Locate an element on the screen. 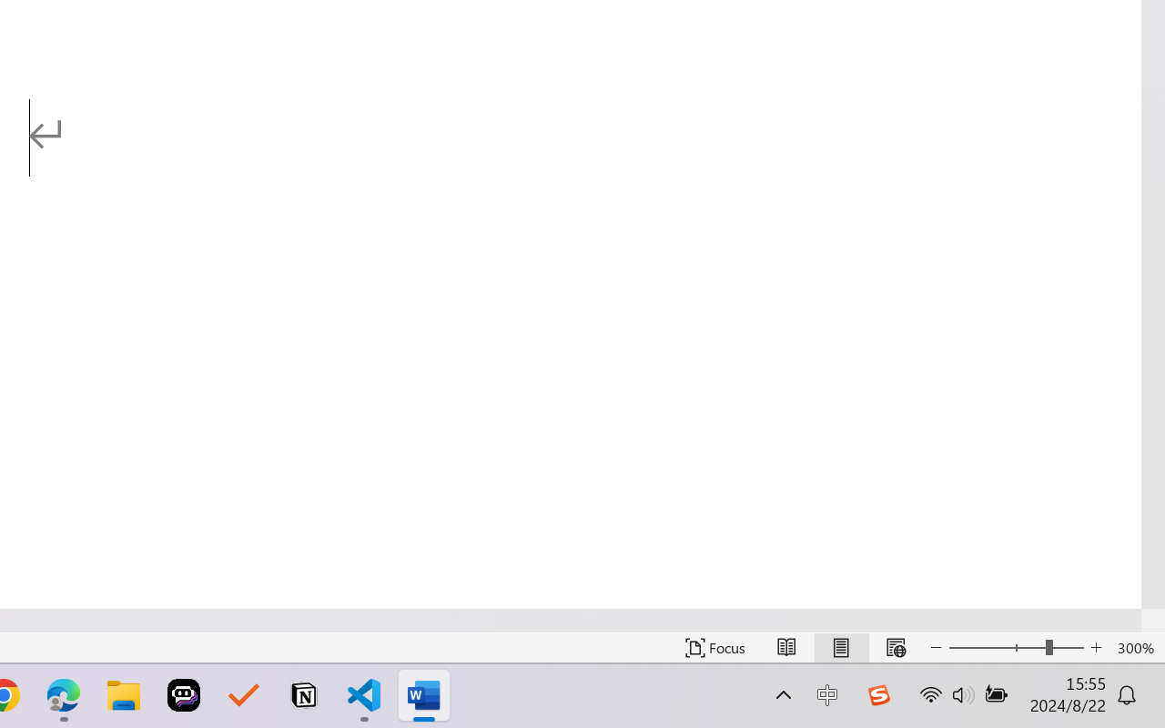 The height and width of the screenshot is (728, 1165). Zoom is located at coordinates (1016, 648).